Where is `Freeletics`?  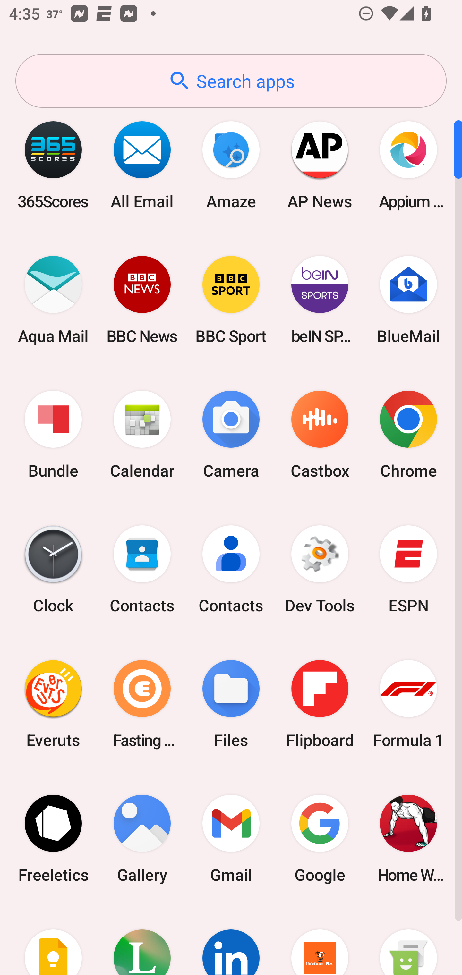 Freeletics is located at coordinates (53, 838).